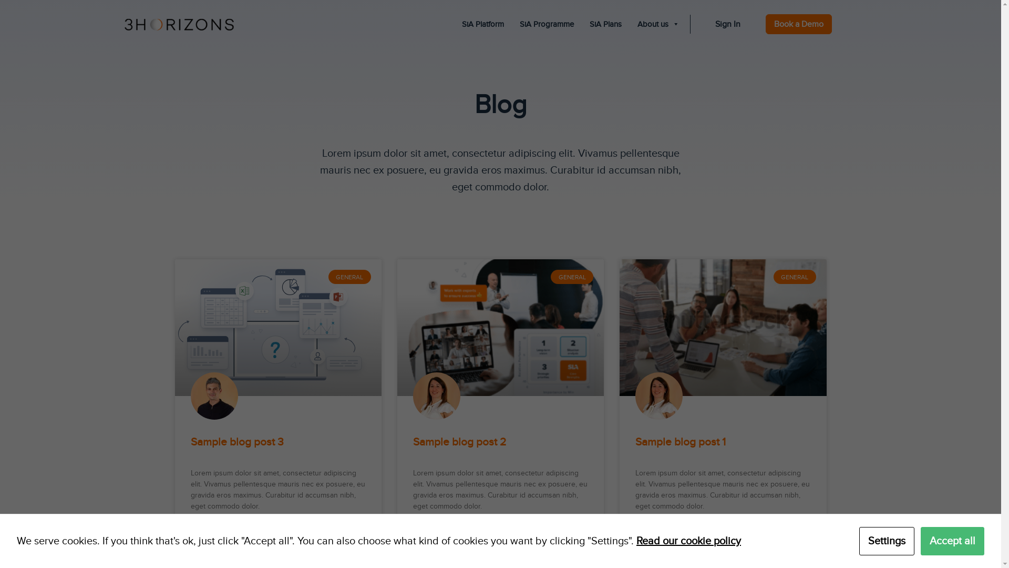 The image size is (1009, 568). What do you see at coordinates (887, 541) in the screenshot?
I see `Settings` at bounding box center [887, 541].